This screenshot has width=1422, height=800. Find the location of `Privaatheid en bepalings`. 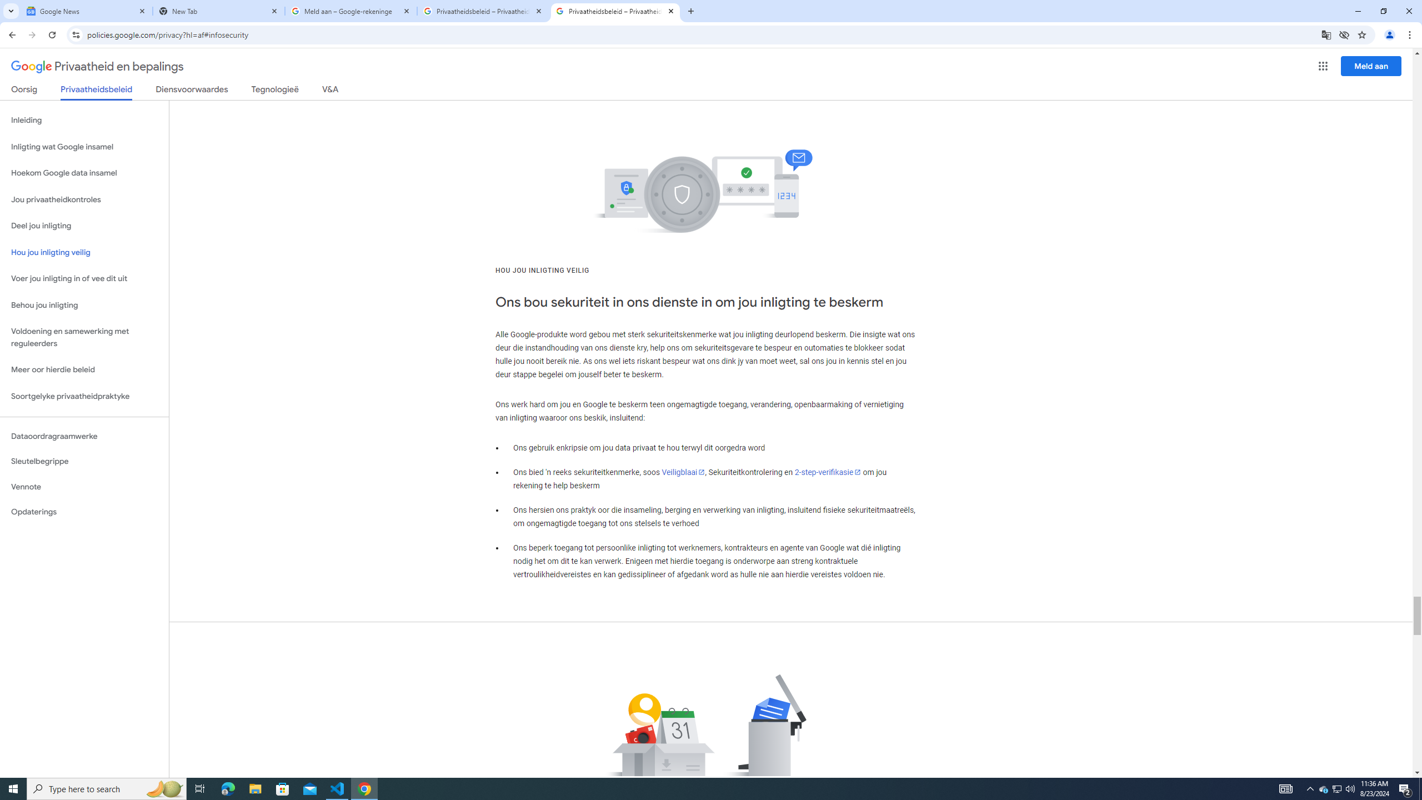

Privaatheid en bepalings is located at coordinates (97, 67).